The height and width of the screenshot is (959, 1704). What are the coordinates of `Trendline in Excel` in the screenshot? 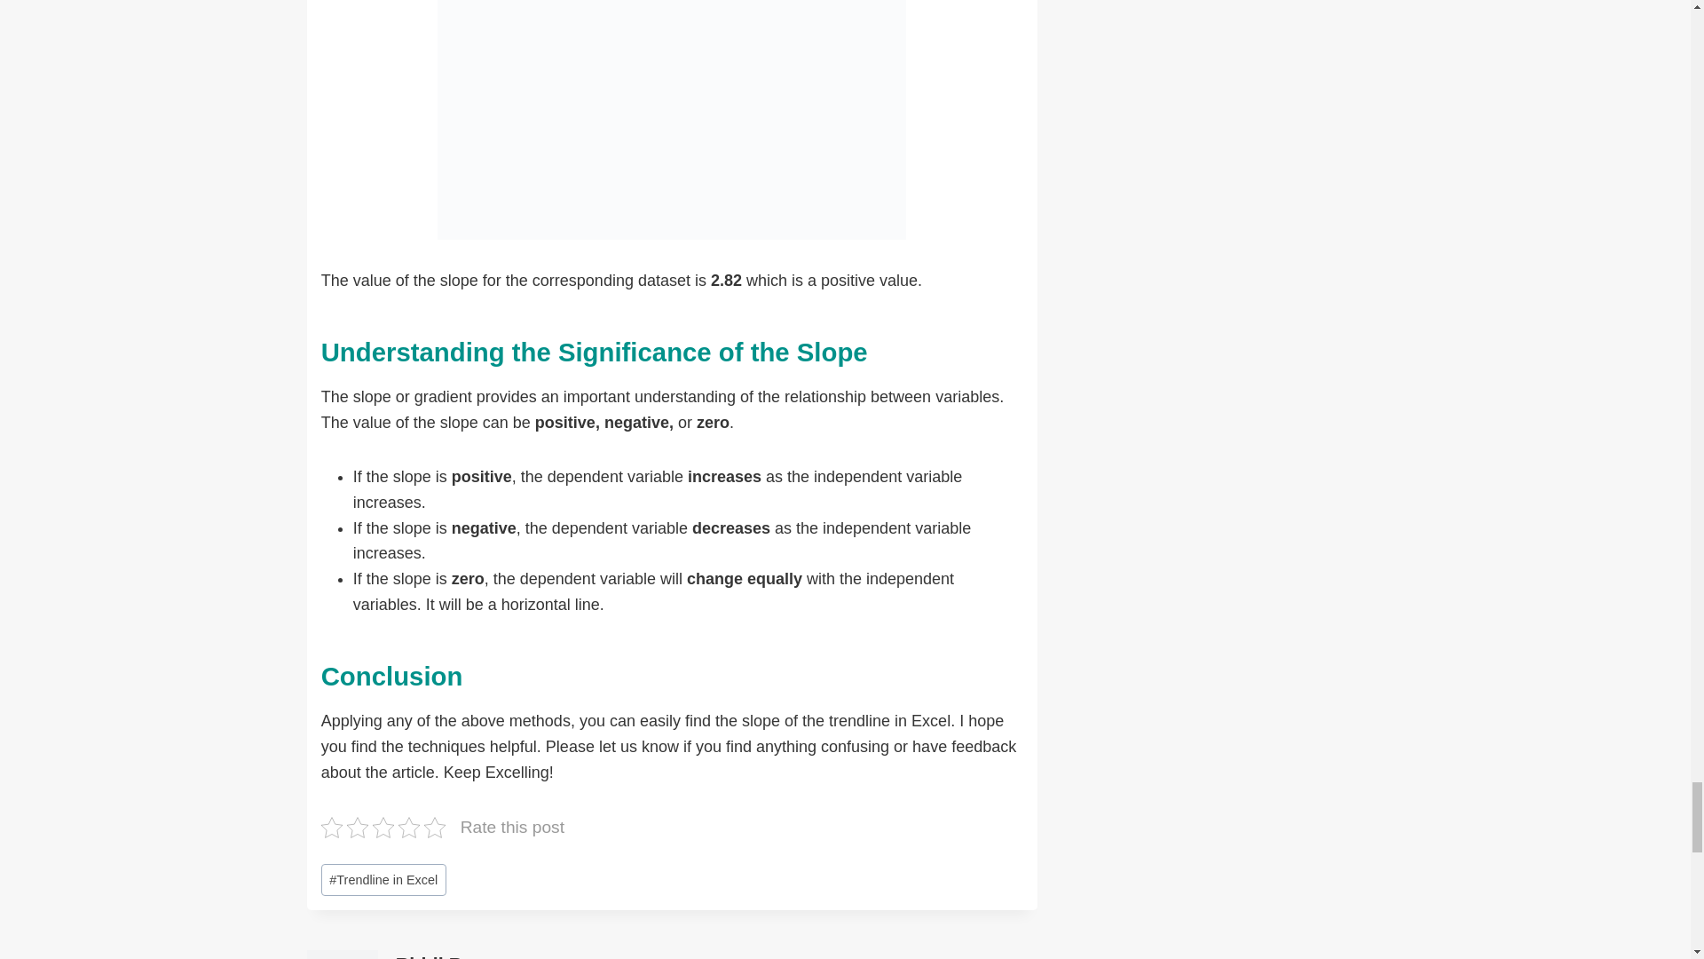 It's located at (383, 880).